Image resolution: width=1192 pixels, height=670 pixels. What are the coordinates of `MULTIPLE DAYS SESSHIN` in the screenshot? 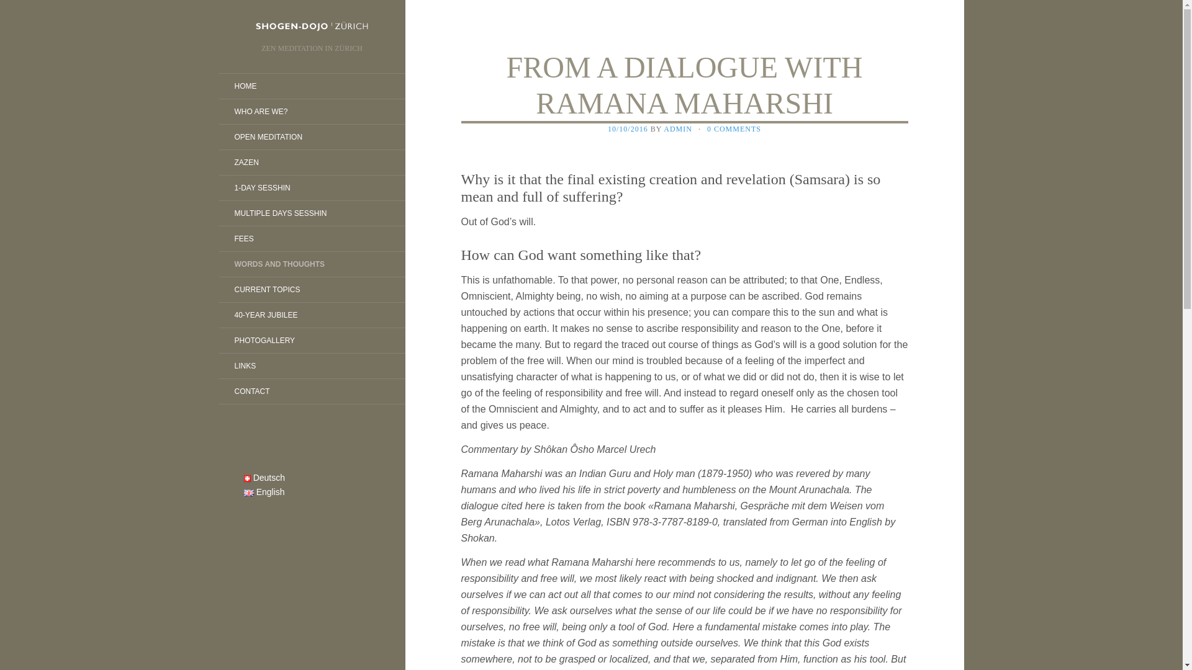 It's located at (280, 213).